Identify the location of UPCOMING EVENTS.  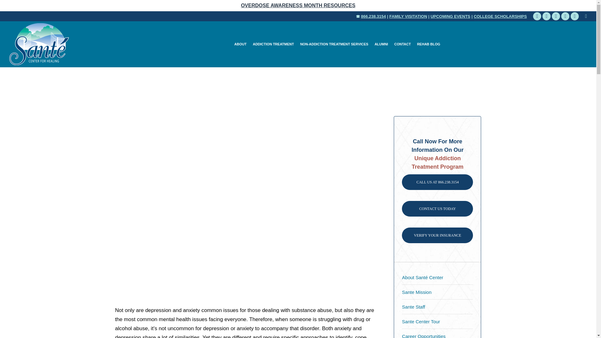
(450, 16).